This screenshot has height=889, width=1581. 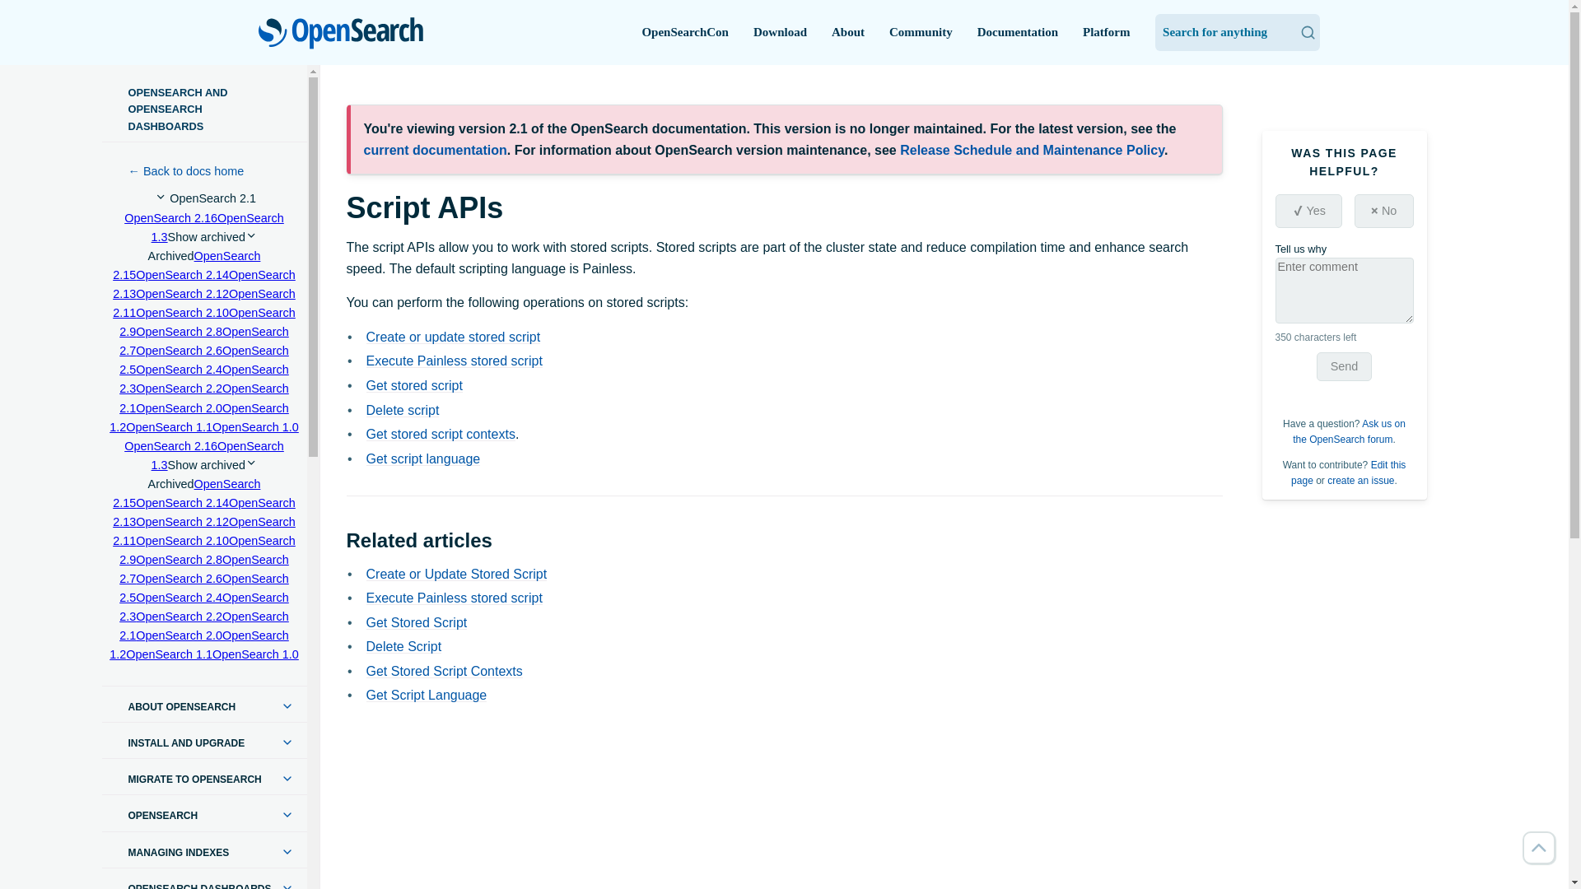 What do you see at coordinates (921, 32) in the screenshot?
I see `Community` at bounding box center [921, 32].